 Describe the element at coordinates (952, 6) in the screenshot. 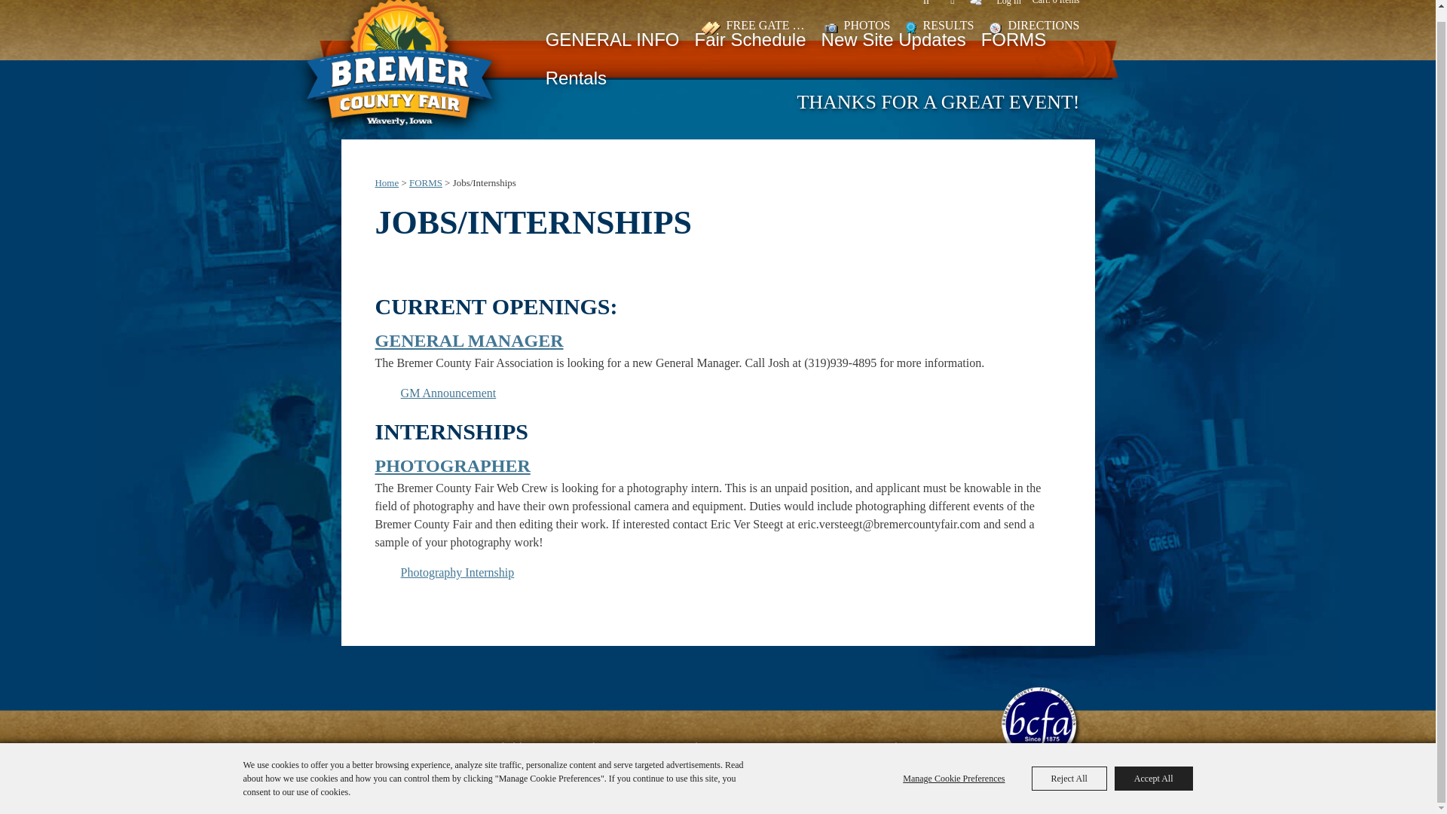

I see `Get Updates` at that location.